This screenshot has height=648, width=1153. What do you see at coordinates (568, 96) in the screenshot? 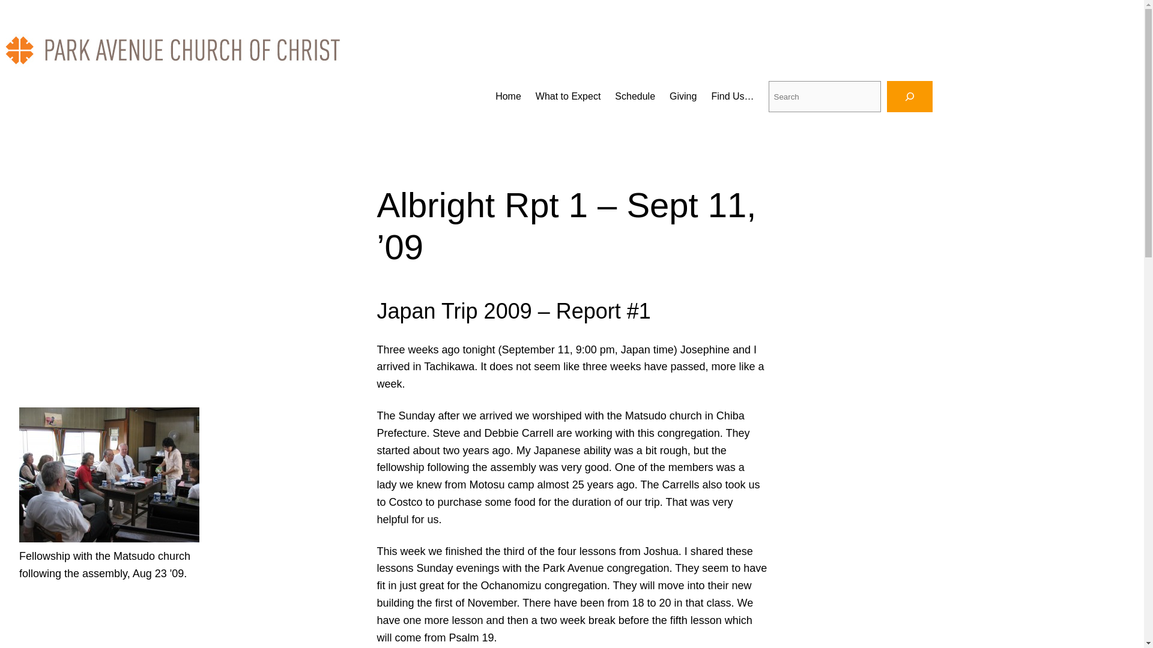
I see `What to Expect` at bounding box center [568, 96].